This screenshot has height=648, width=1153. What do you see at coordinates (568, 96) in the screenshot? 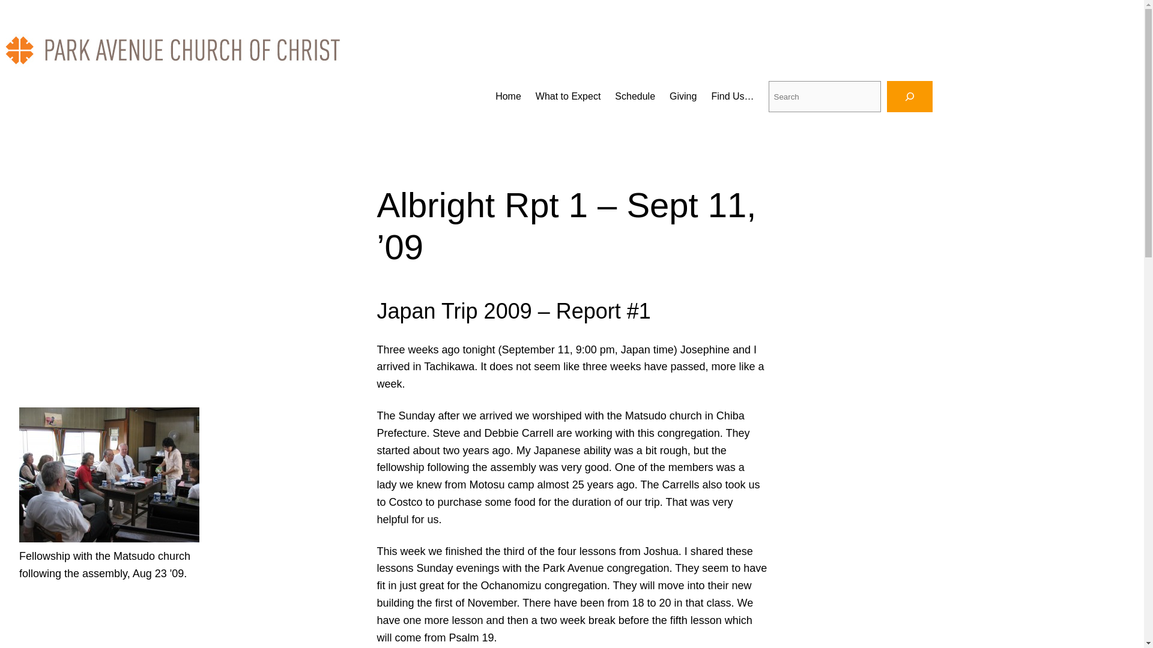
I see `What to Expect` at bounding box center [568, 96].